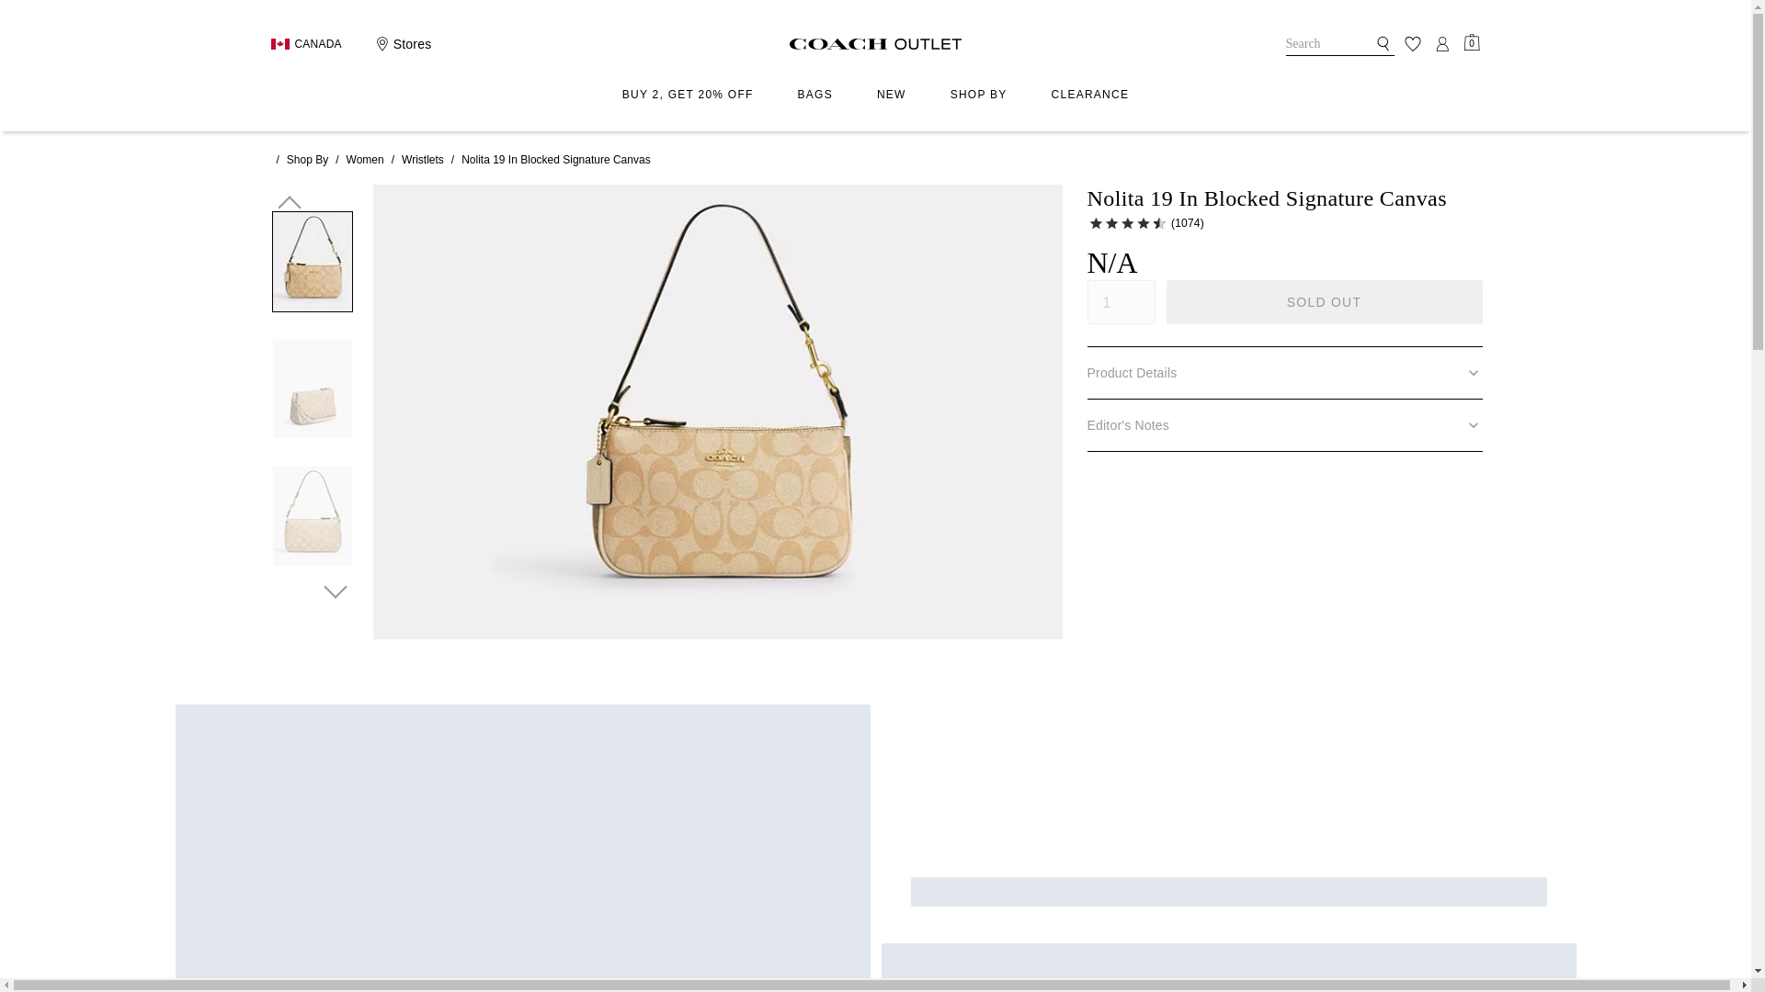  What do you see at coordinates (814, 96) in the screenshot?
I see `BAGS` at bounding box center [814, 96].